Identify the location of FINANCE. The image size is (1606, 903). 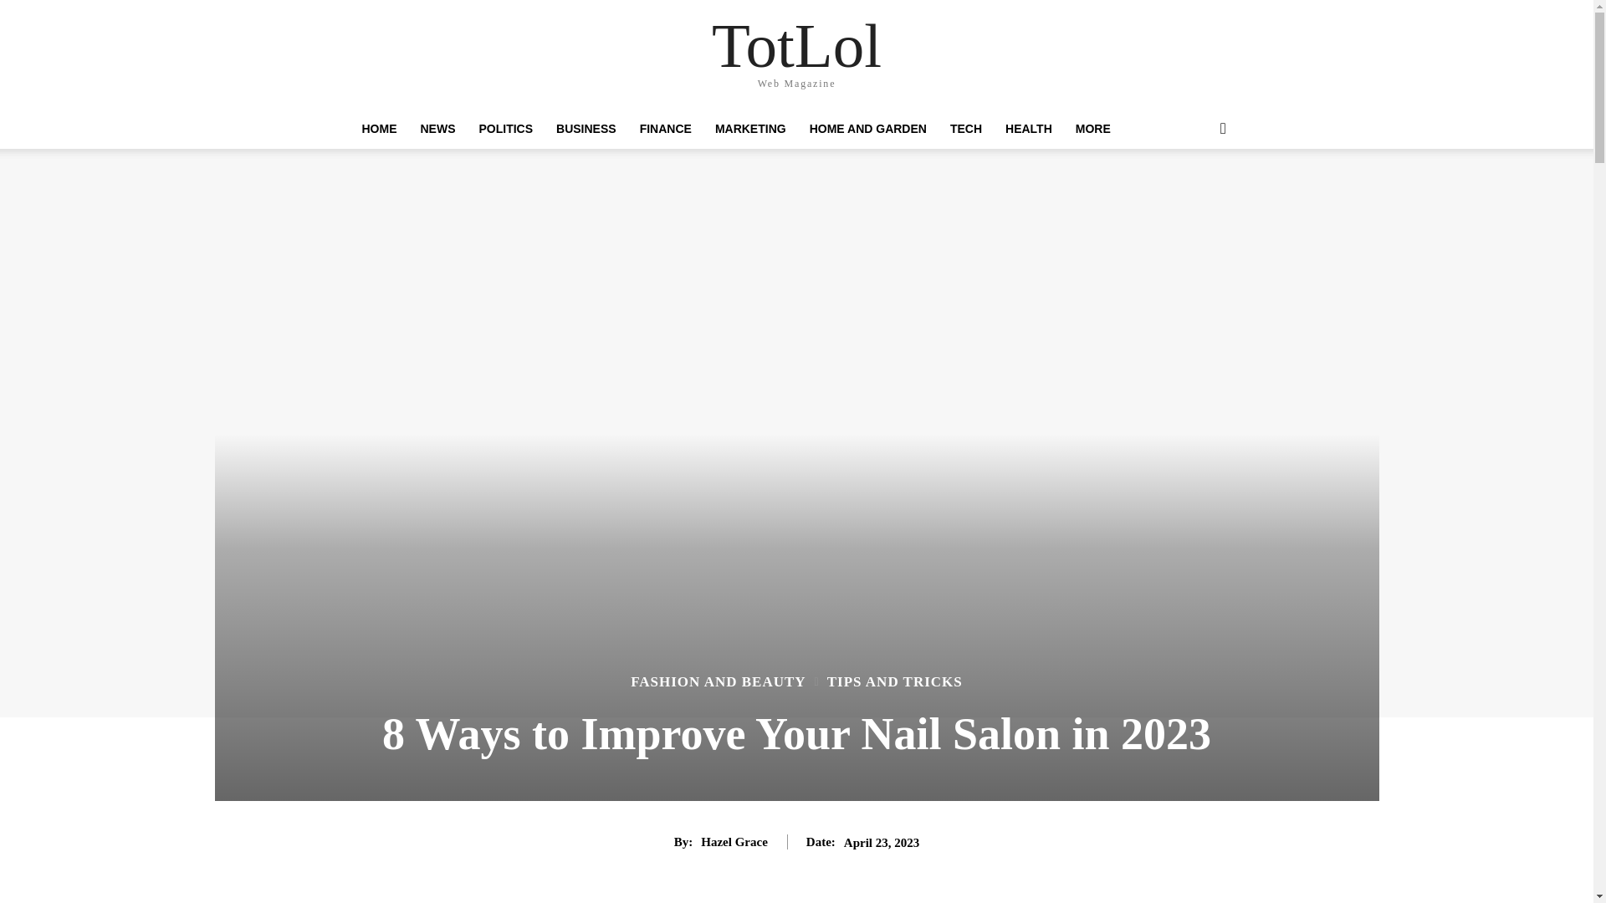
(665, 129).